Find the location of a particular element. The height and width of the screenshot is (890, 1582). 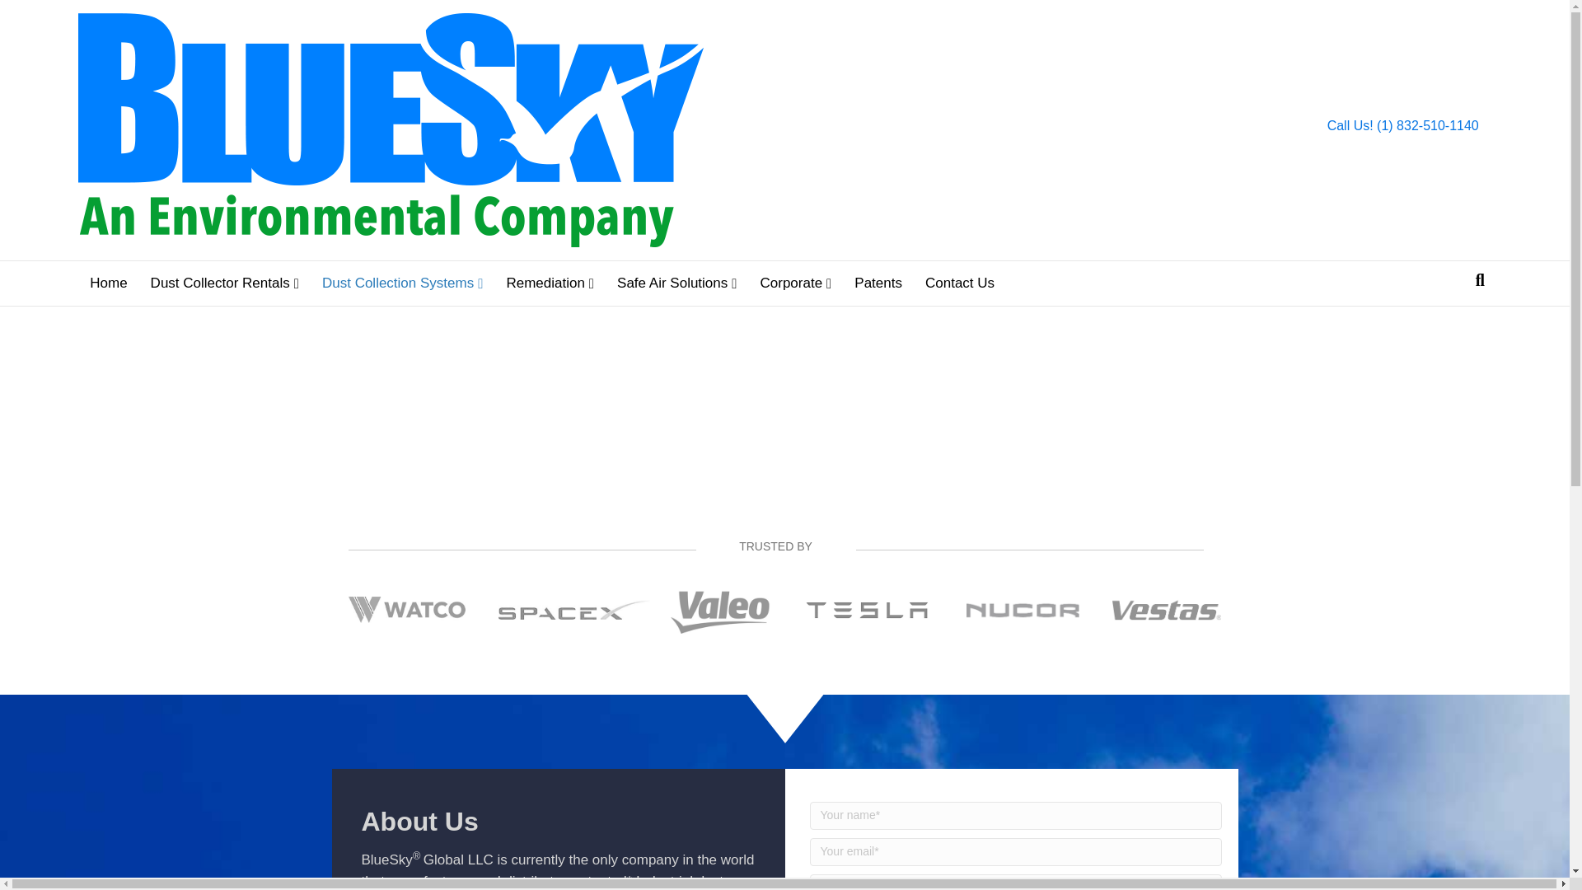

Home is located at coordinates (108, 283).